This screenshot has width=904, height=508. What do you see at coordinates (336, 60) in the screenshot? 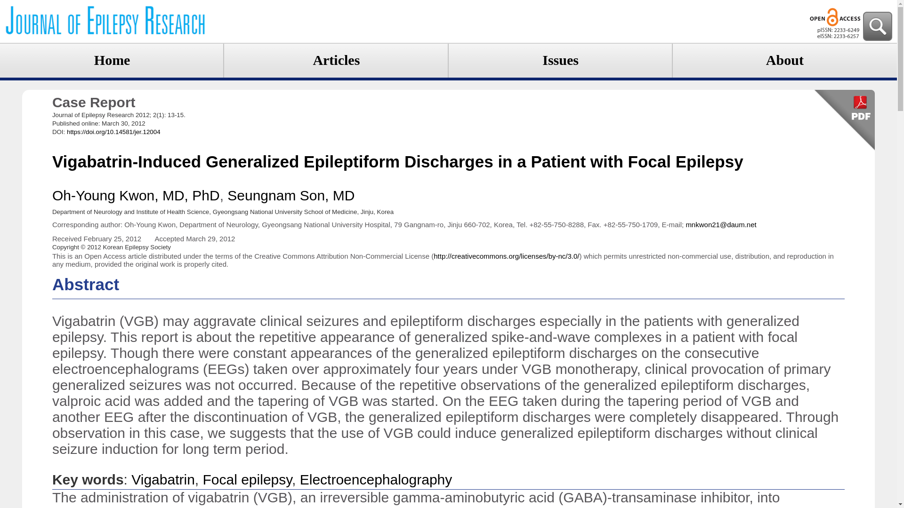
I see `Articles` at bounding box center [336, 60].